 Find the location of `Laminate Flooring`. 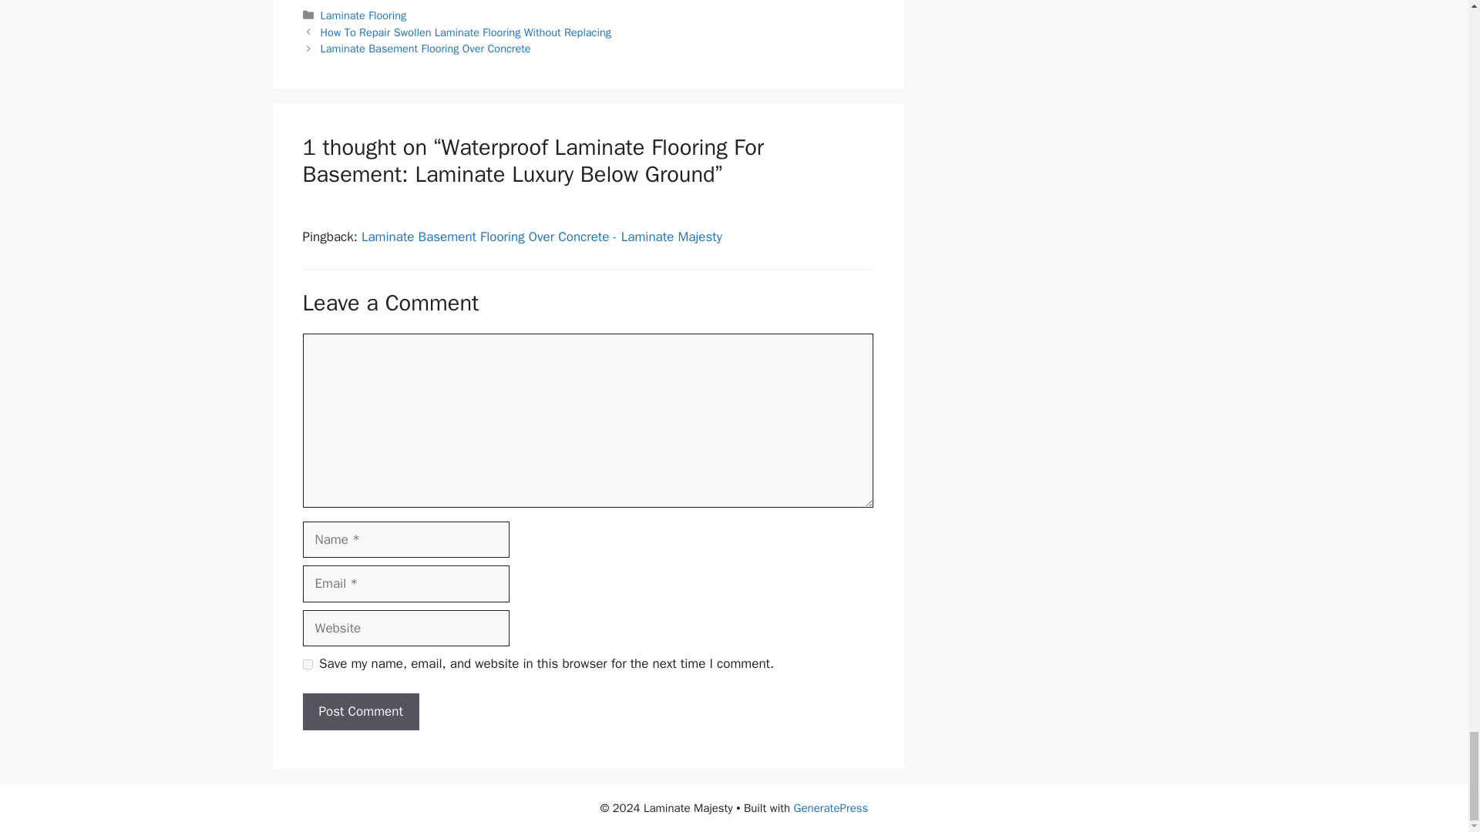

Laminate Flooring is located at coordinates (364, 15).